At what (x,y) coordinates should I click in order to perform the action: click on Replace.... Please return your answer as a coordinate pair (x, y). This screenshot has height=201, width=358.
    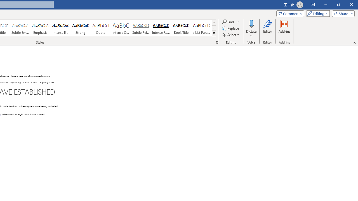
    Looking at the image, I should click on (231, 28).